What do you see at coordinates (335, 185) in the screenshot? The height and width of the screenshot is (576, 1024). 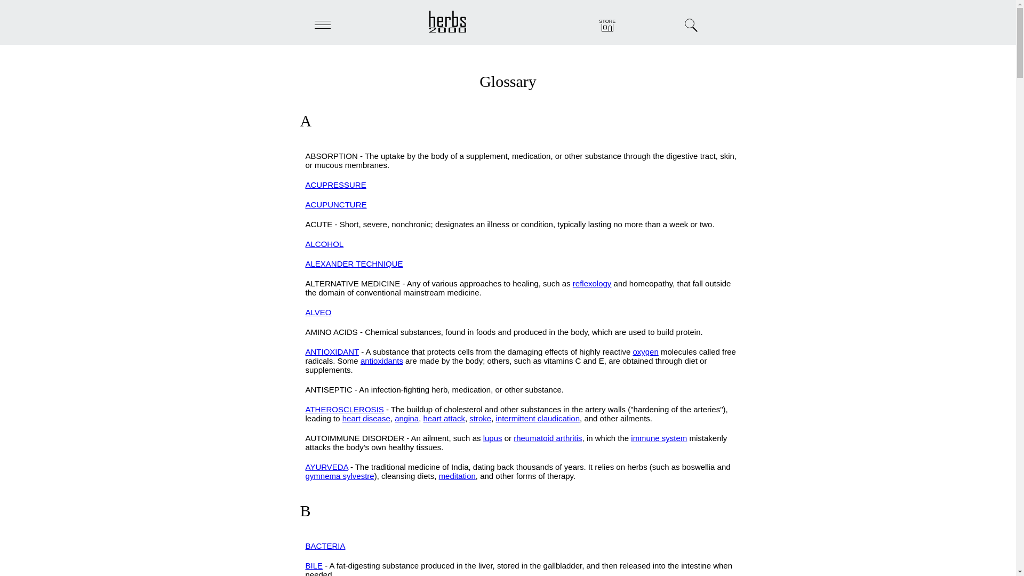 I see `ACUPRESSURE` at bounding box center [335, 185].